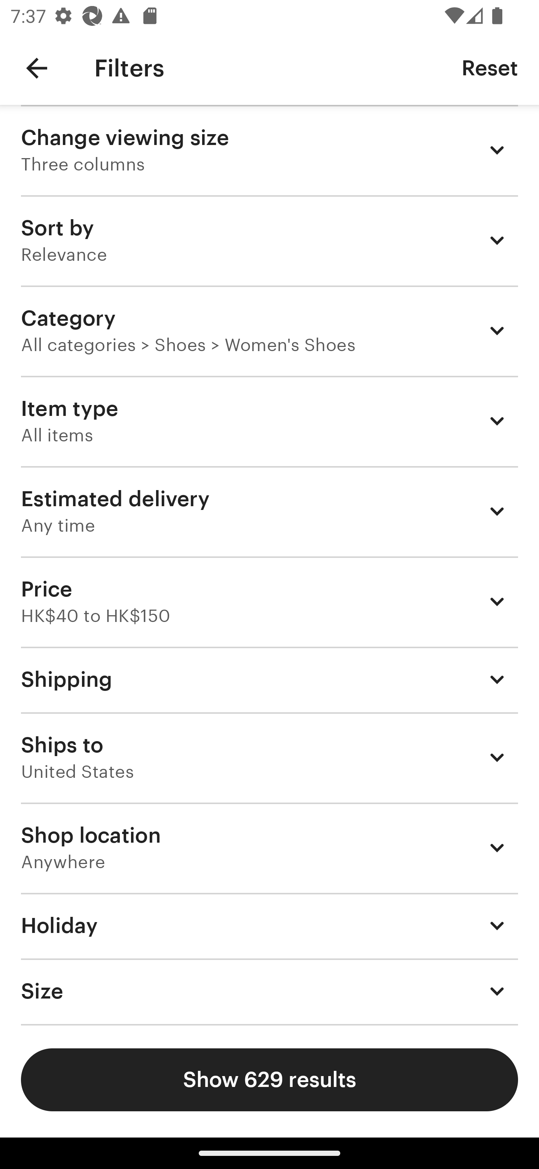 Image resolution: width=539 pixels, height=1169 pixels. What do you see at coordinates (269, 420) in the screenshot?
I see `Item type All items` at bounding box center [269, 420].